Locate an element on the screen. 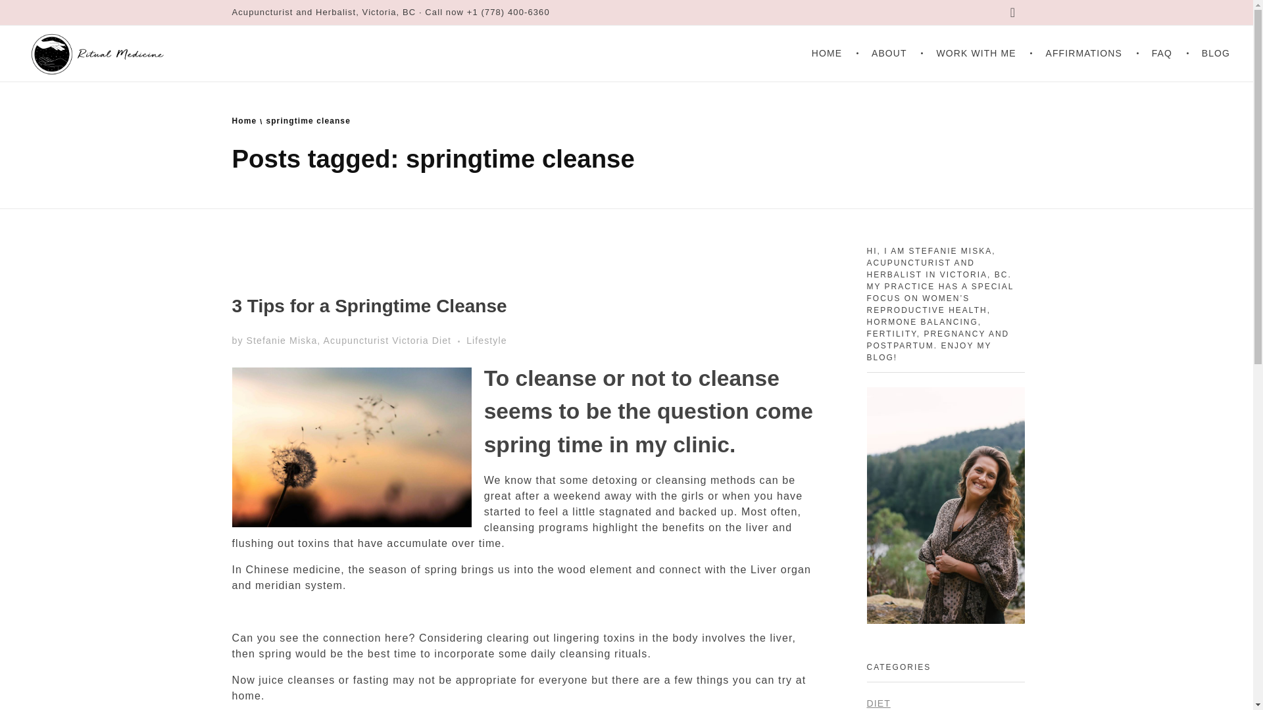 The image size is (1263, 710). Home is located at coordinates (243, 121).